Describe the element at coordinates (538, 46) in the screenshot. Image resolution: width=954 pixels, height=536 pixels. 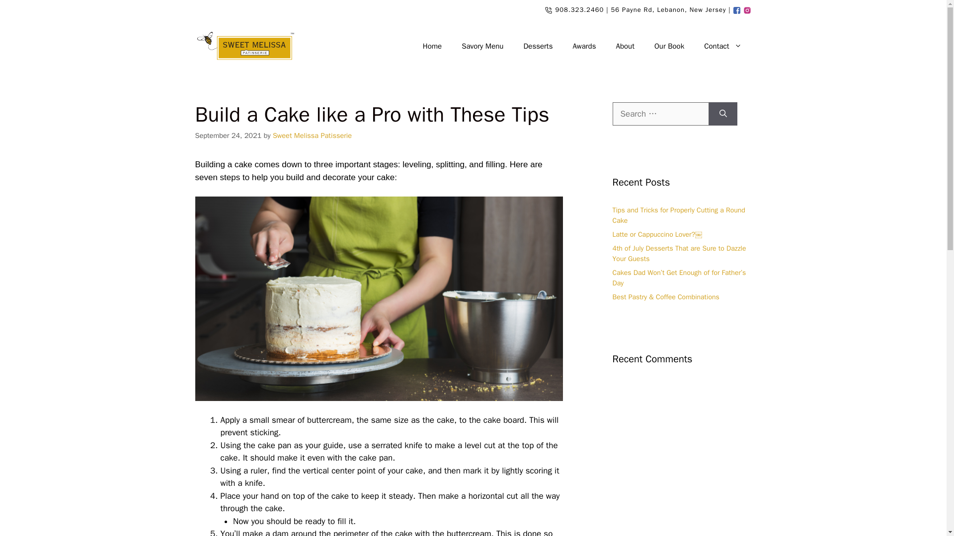
I see `Baked Goods Lebanon` at that location.